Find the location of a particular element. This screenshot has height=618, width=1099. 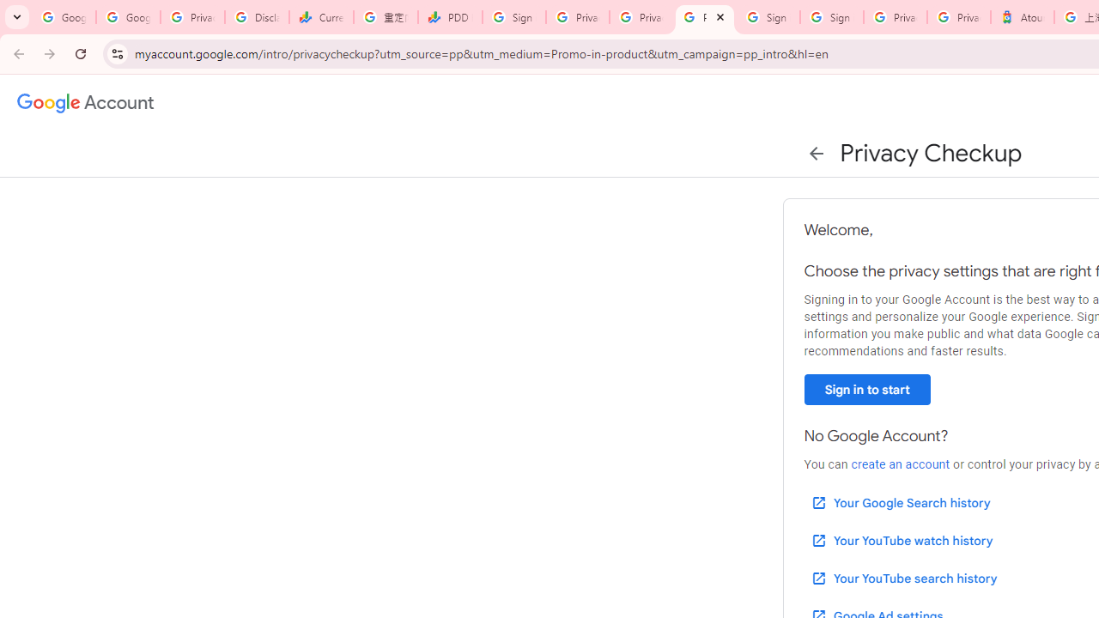

create an account is located at coordinates (900, 464).